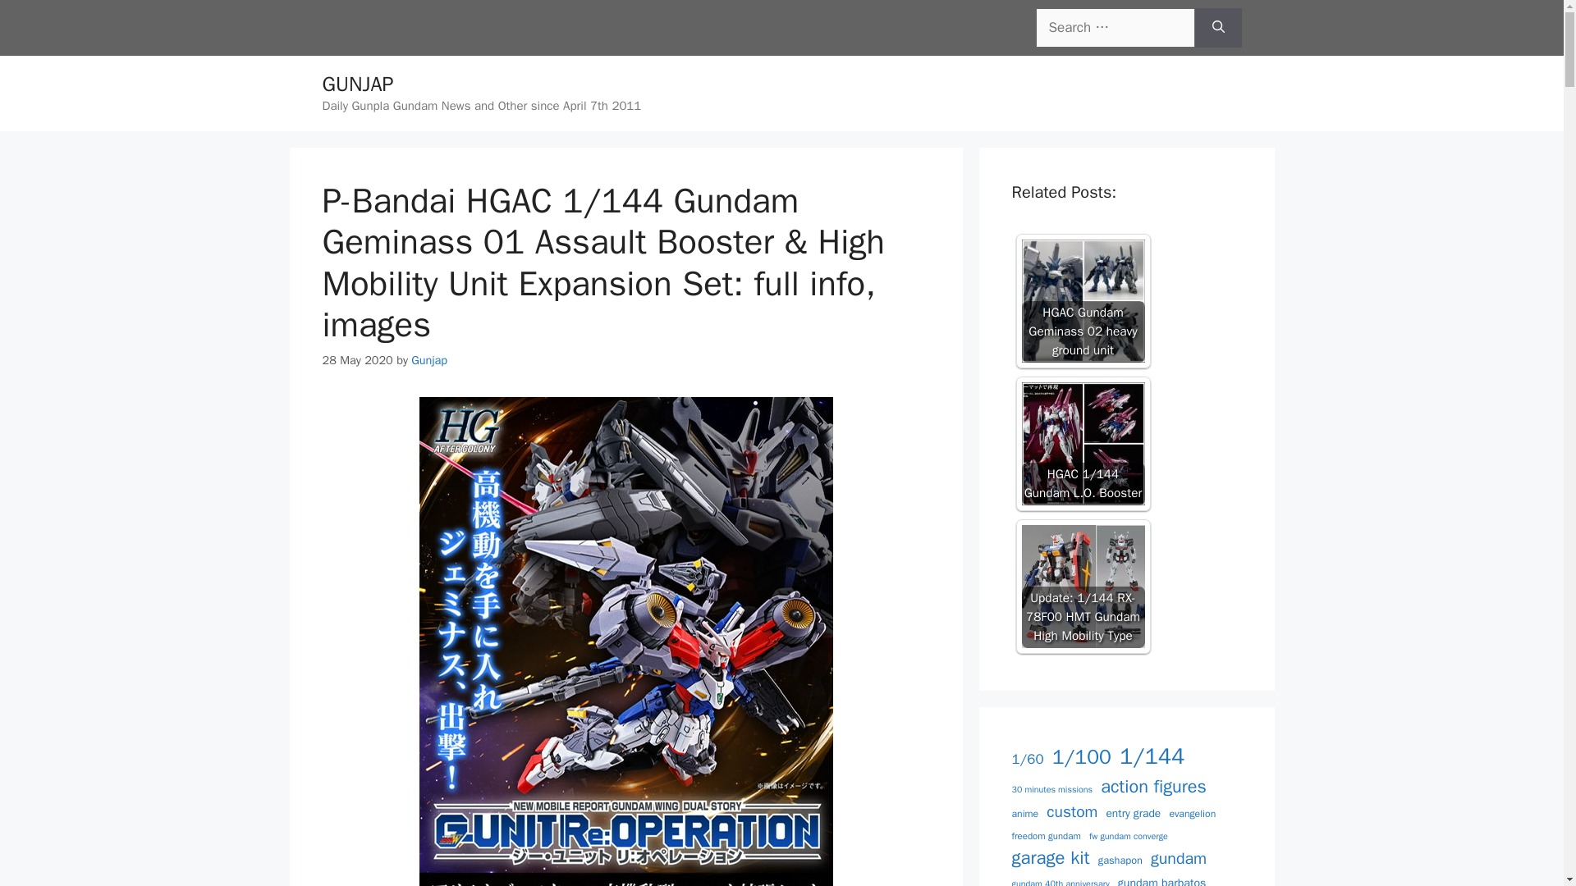 The image size is (1576, 886). I want to click on evangelion, so click(1192, 814).